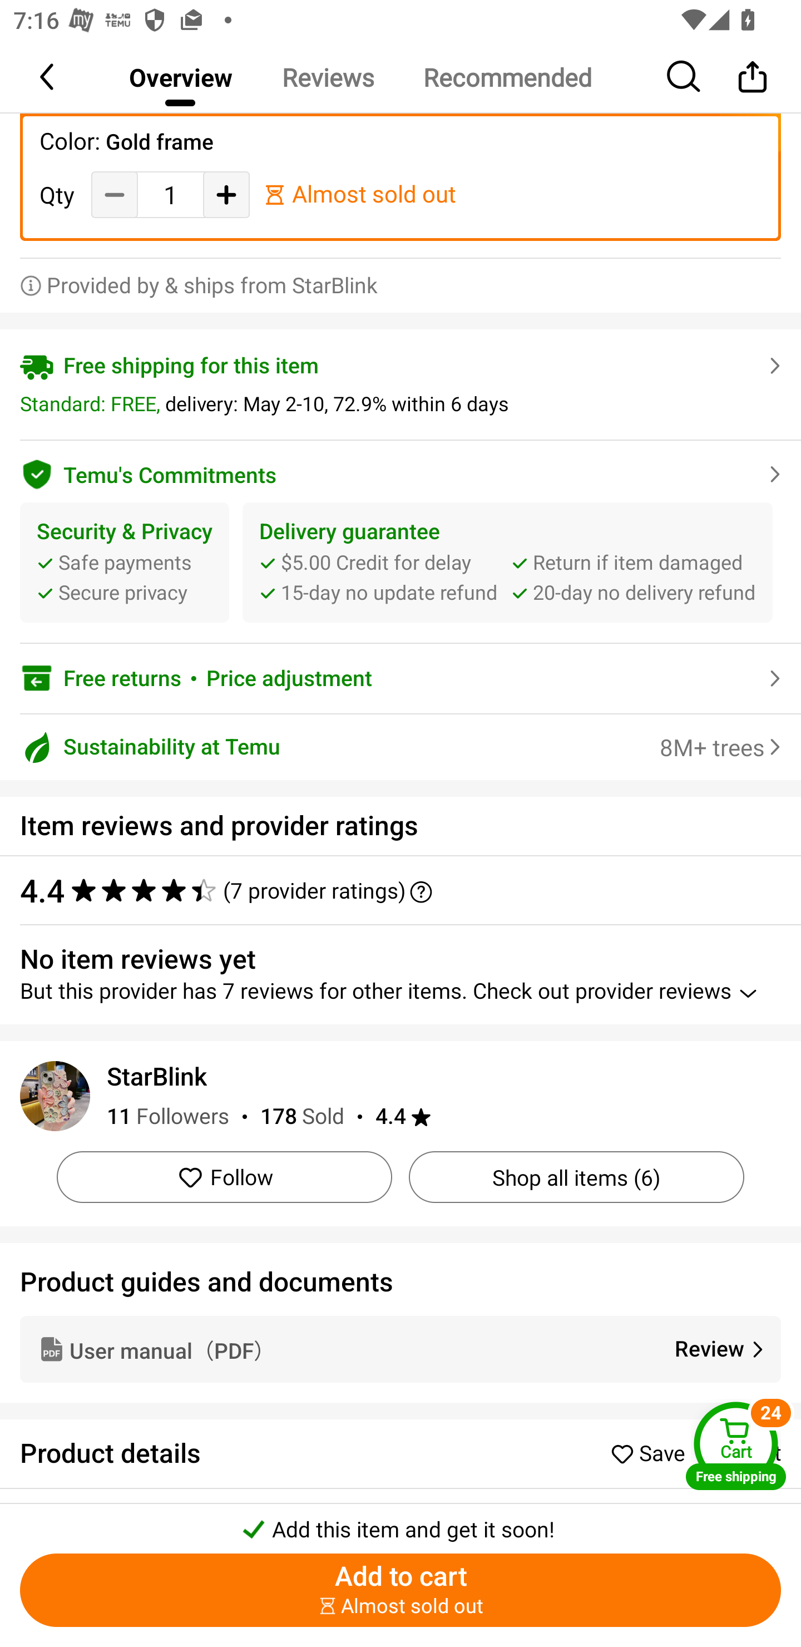 This screenshot has height=1647, width=801. I want to click on Overview, so click(180, 77).